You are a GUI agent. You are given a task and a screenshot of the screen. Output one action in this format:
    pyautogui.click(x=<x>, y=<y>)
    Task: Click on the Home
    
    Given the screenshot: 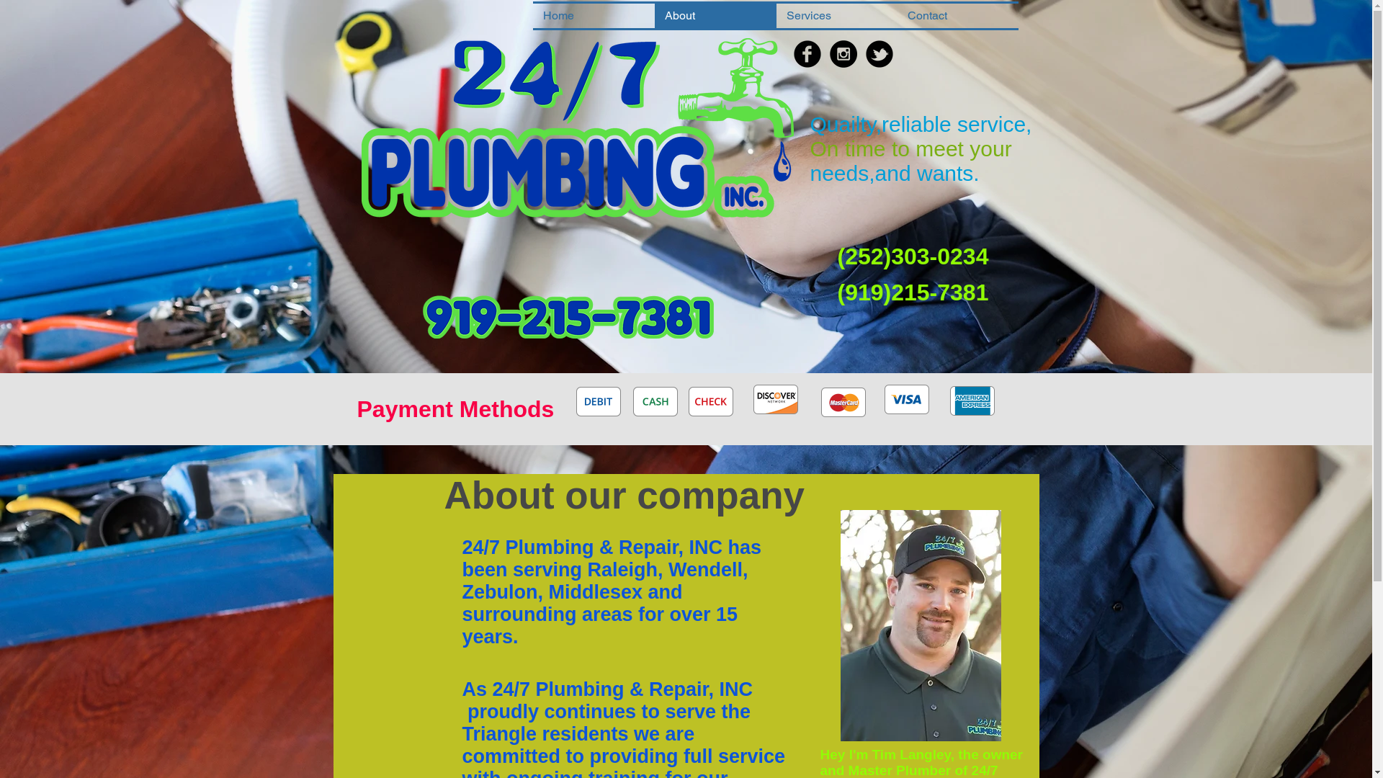 What is the action you would take?
    pyautogui.click(x=594, y=16)
    